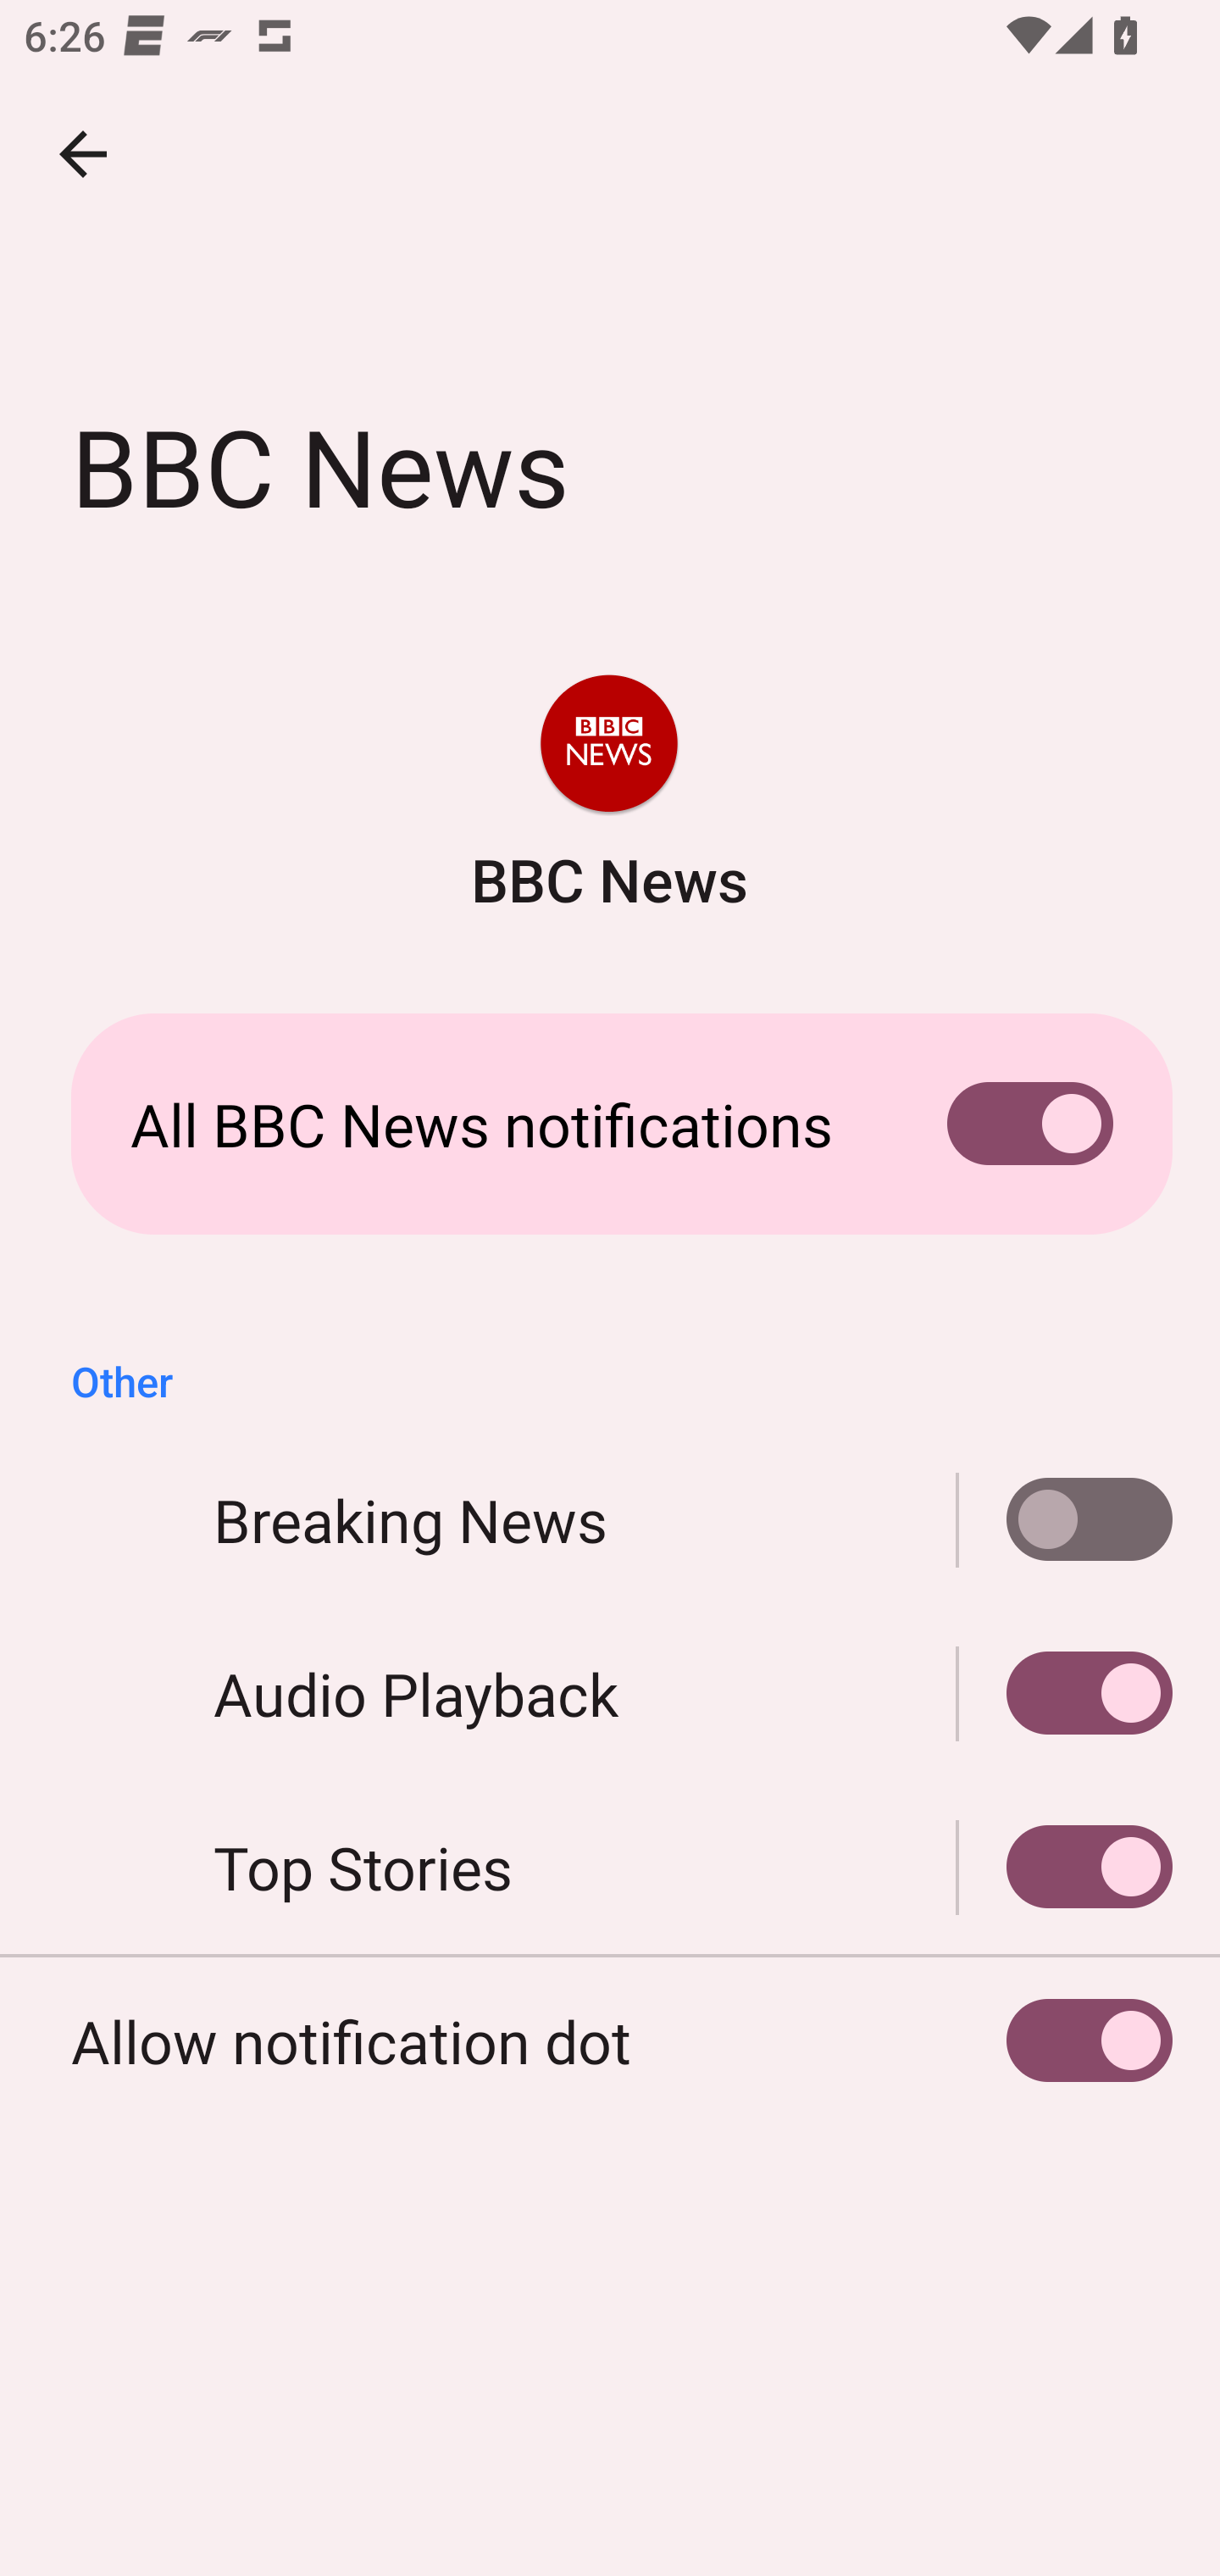 Image resolution: width=1220 pixels, height=2576 pixels. I want to click on Navigate up, so click(83, 154).